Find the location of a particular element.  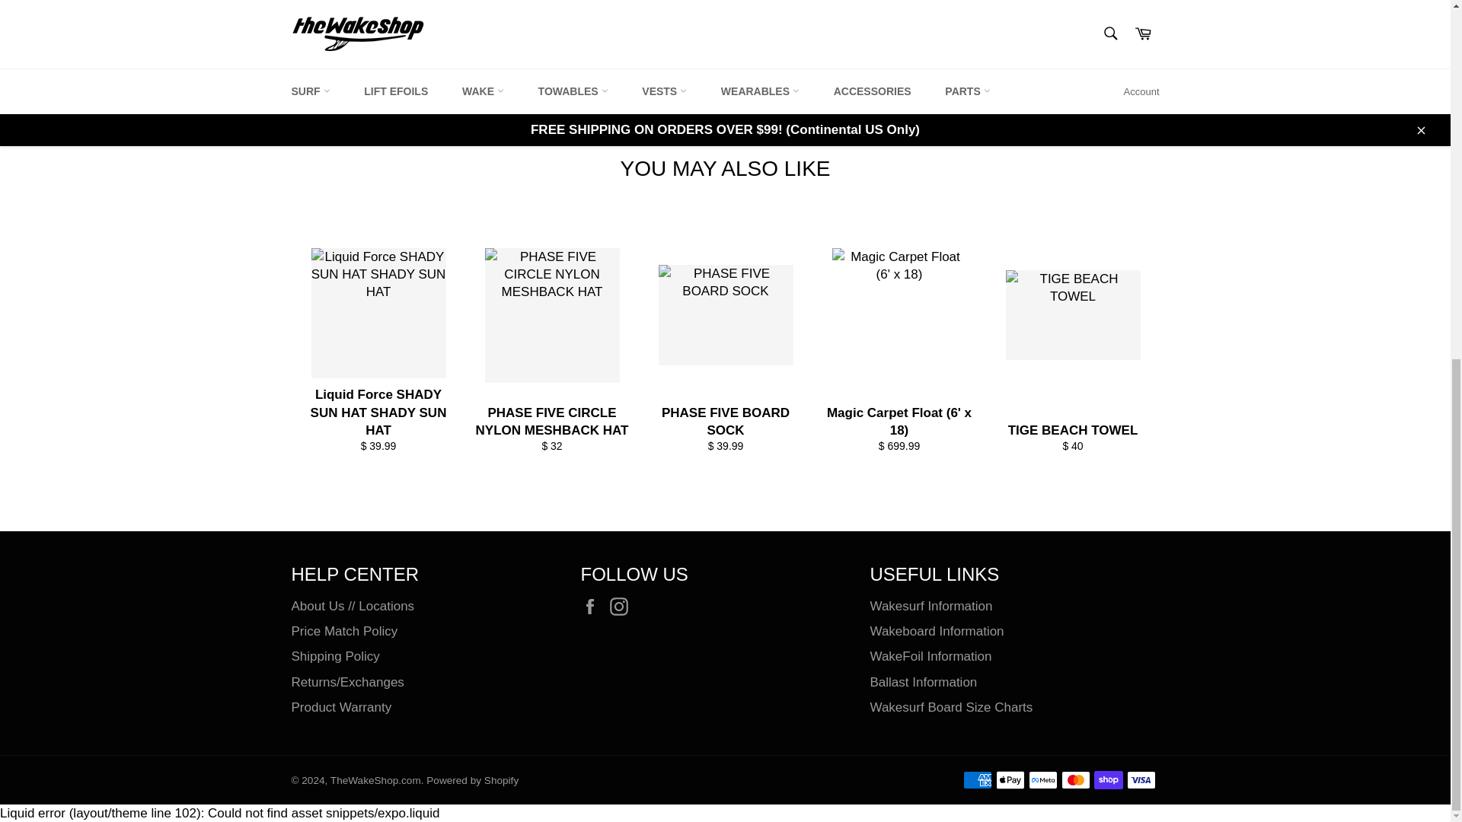

Visa is located at coordinates (1141, 779).